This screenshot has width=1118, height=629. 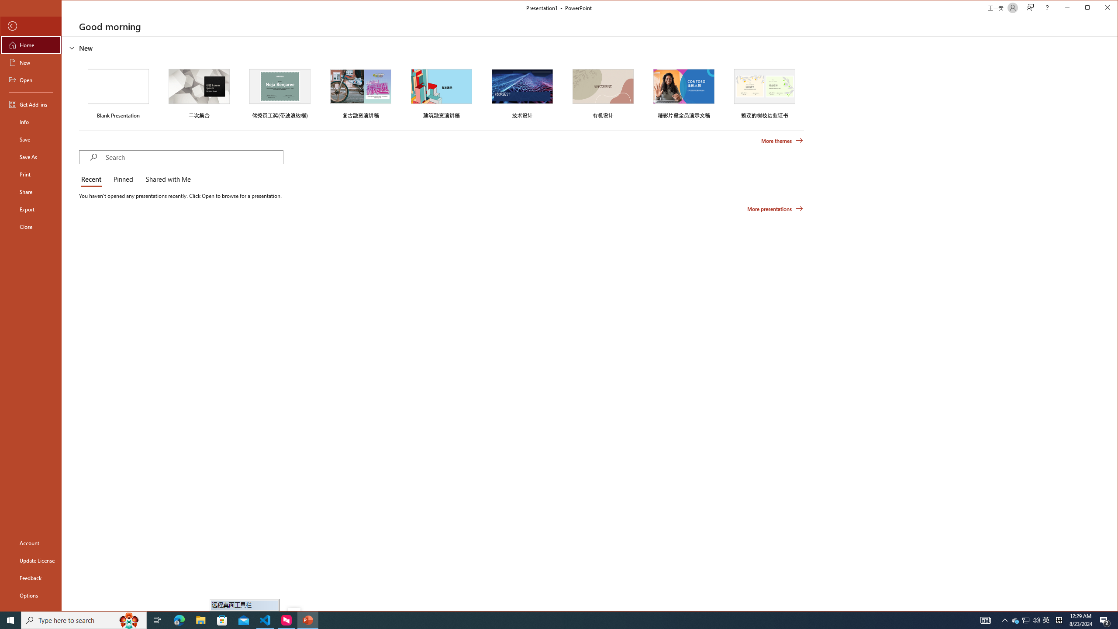 I want to click on Microsoft Edge, so click(x=179, y=620).